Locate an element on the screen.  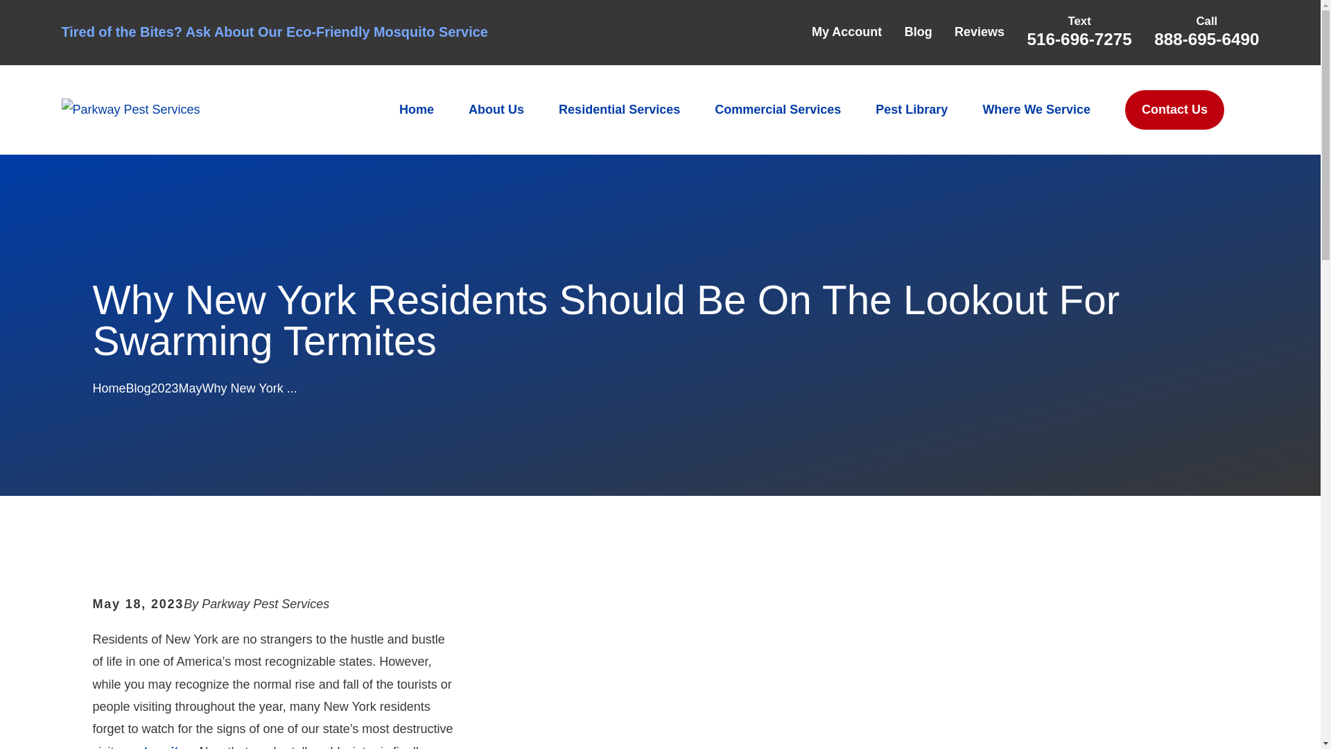
About Us is located at coordinates (496, 110).